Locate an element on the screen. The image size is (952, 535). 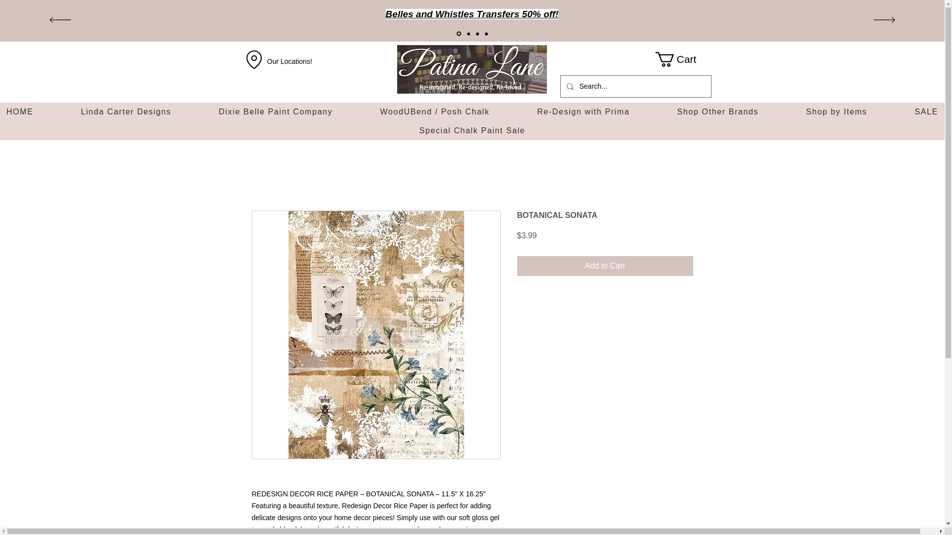
HOME is located at coordinates (20, 112).